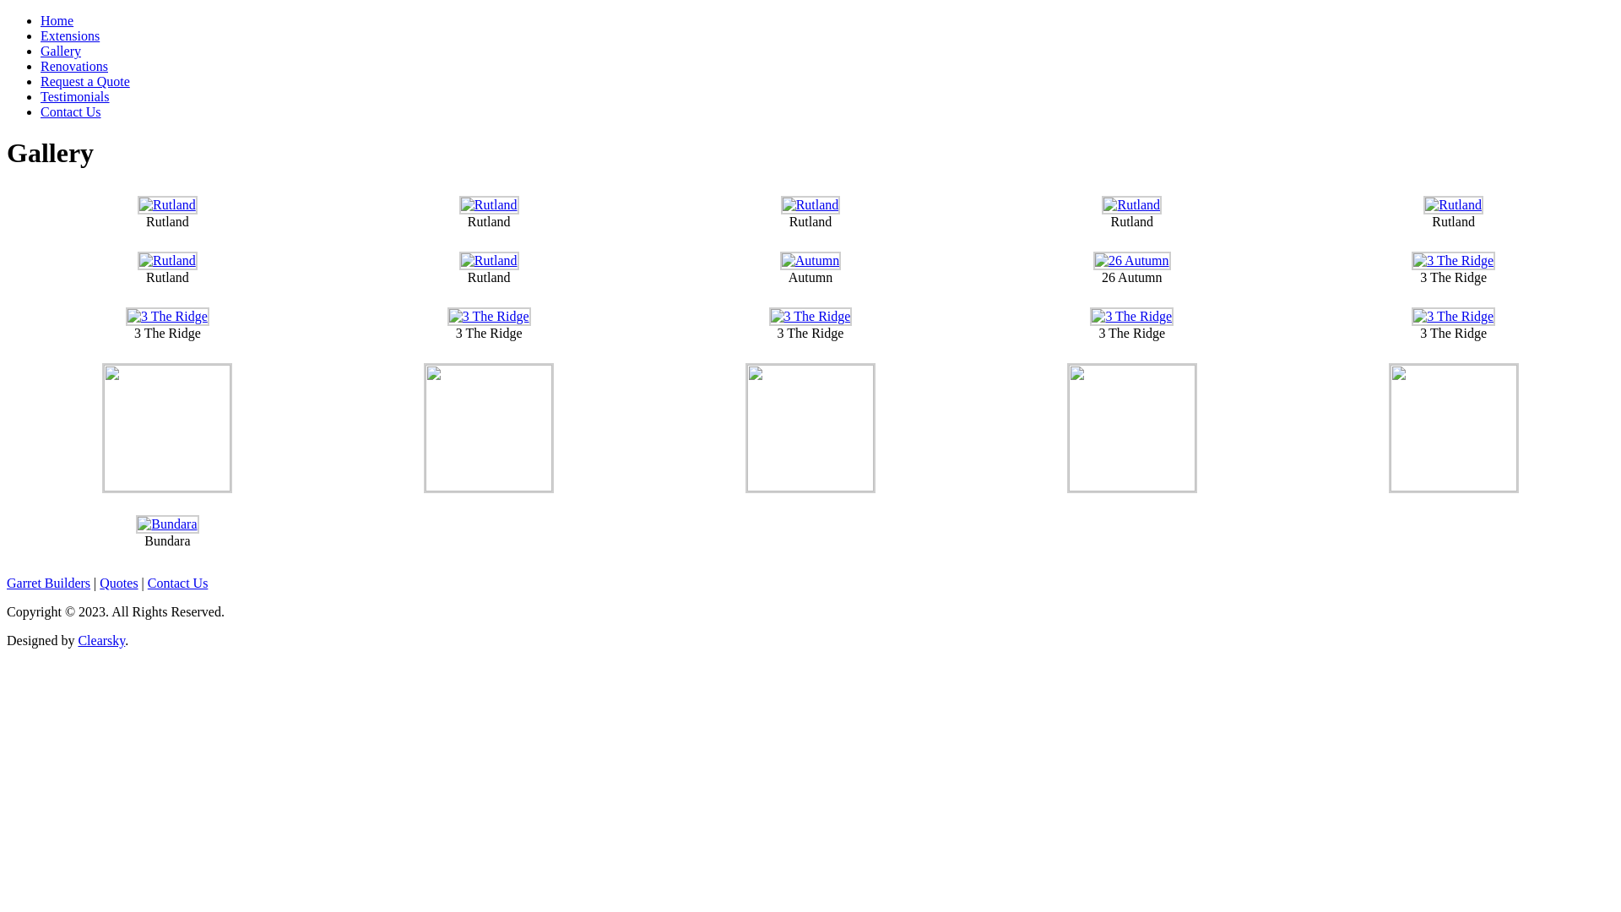 The image size is (1621, 912). I want to click on Rutland, so click(167, 204).